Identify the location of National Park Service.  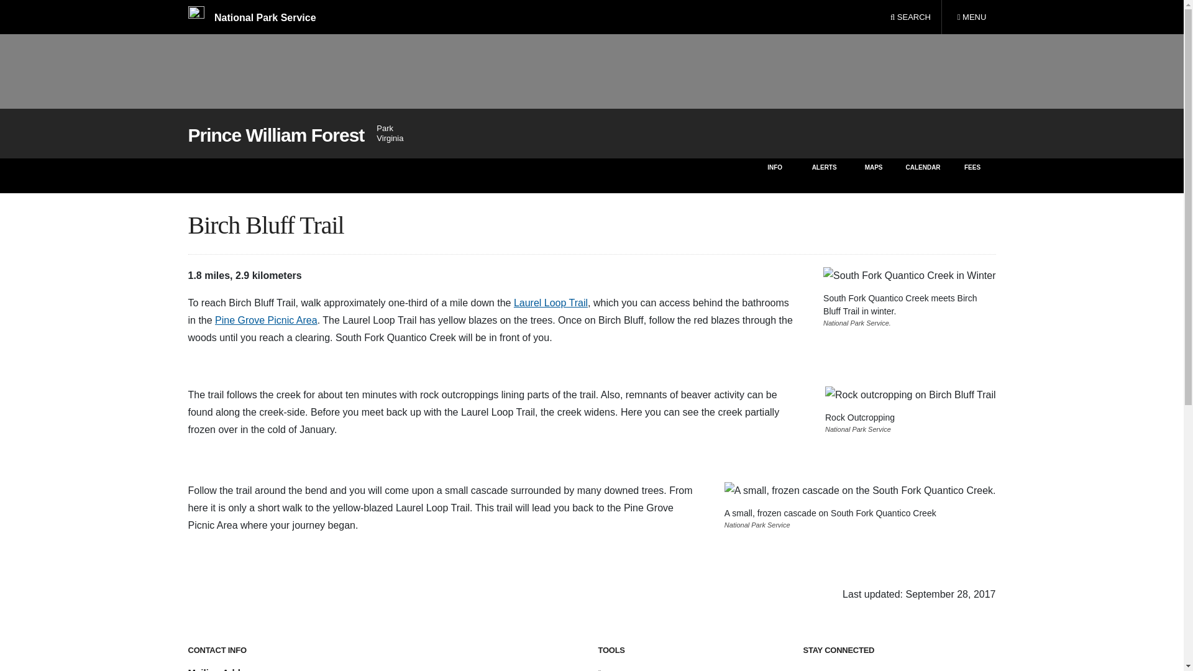
(922, 175).